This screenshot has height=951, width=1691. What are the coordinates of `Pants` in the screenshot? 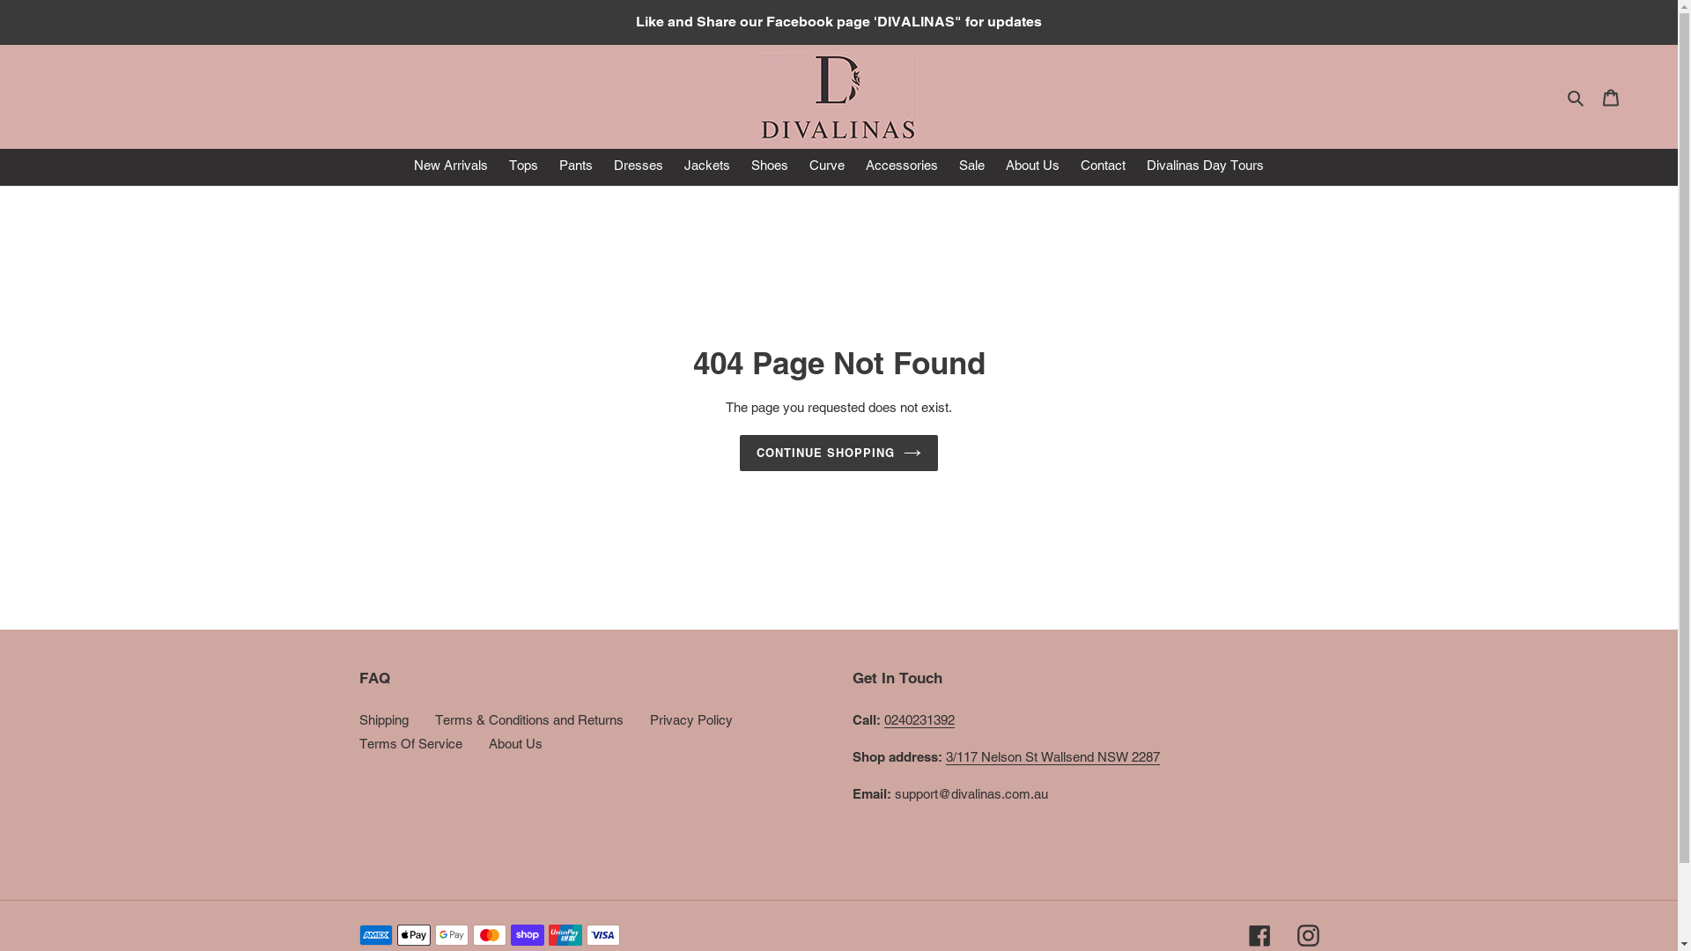 It's located at (576, 167).